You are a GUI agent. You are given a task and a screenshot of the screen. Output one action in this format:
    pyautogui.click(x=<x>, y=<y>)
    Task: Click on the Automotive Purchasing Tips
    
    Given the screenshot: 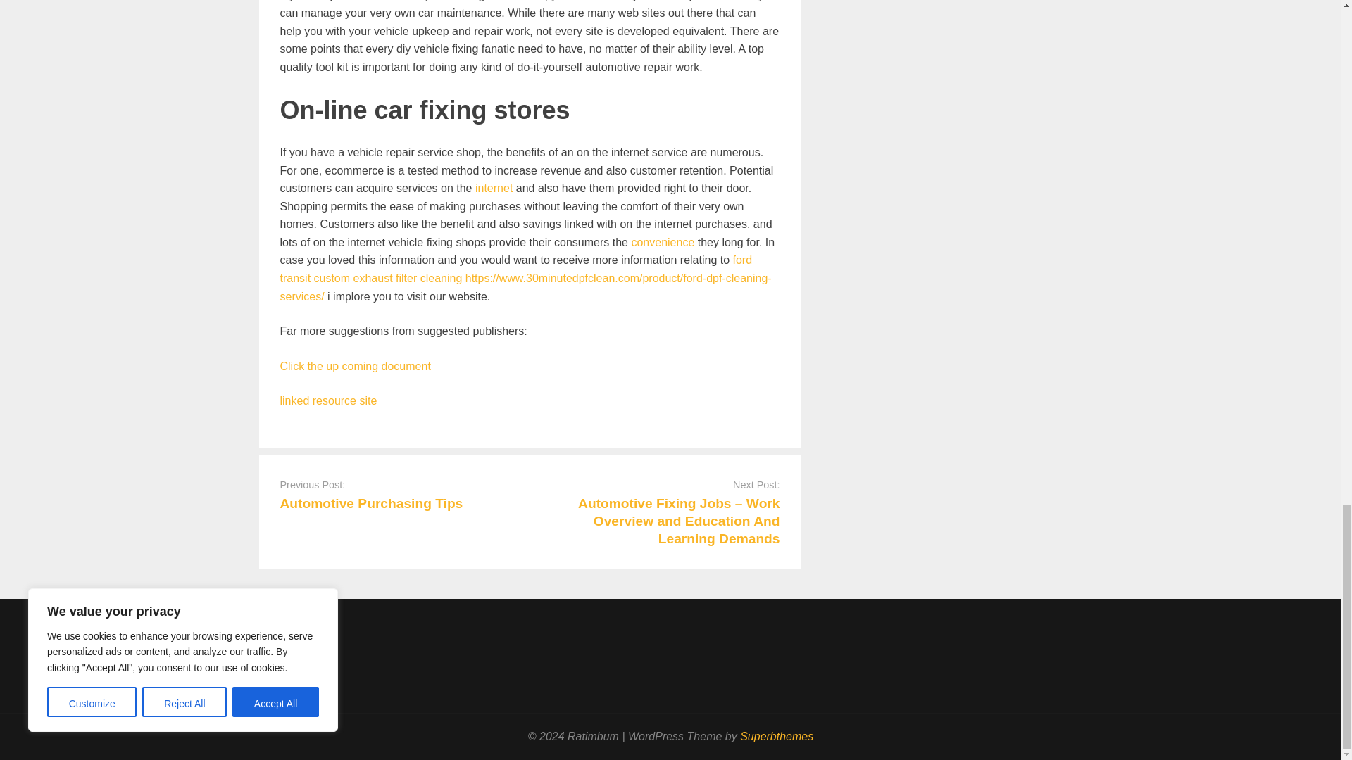 What is the action you would take?
    pyautogui.click(x=372, y=503)
    